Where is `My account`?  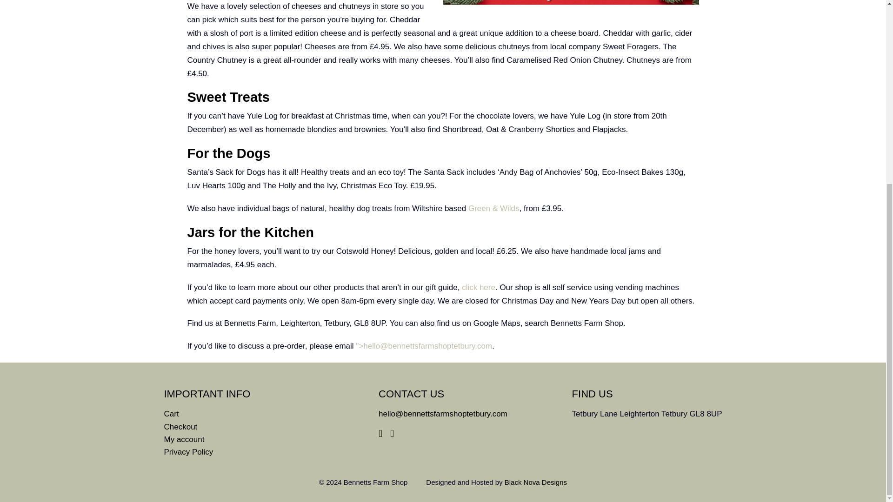
My account is located at coordinates (184, 439).